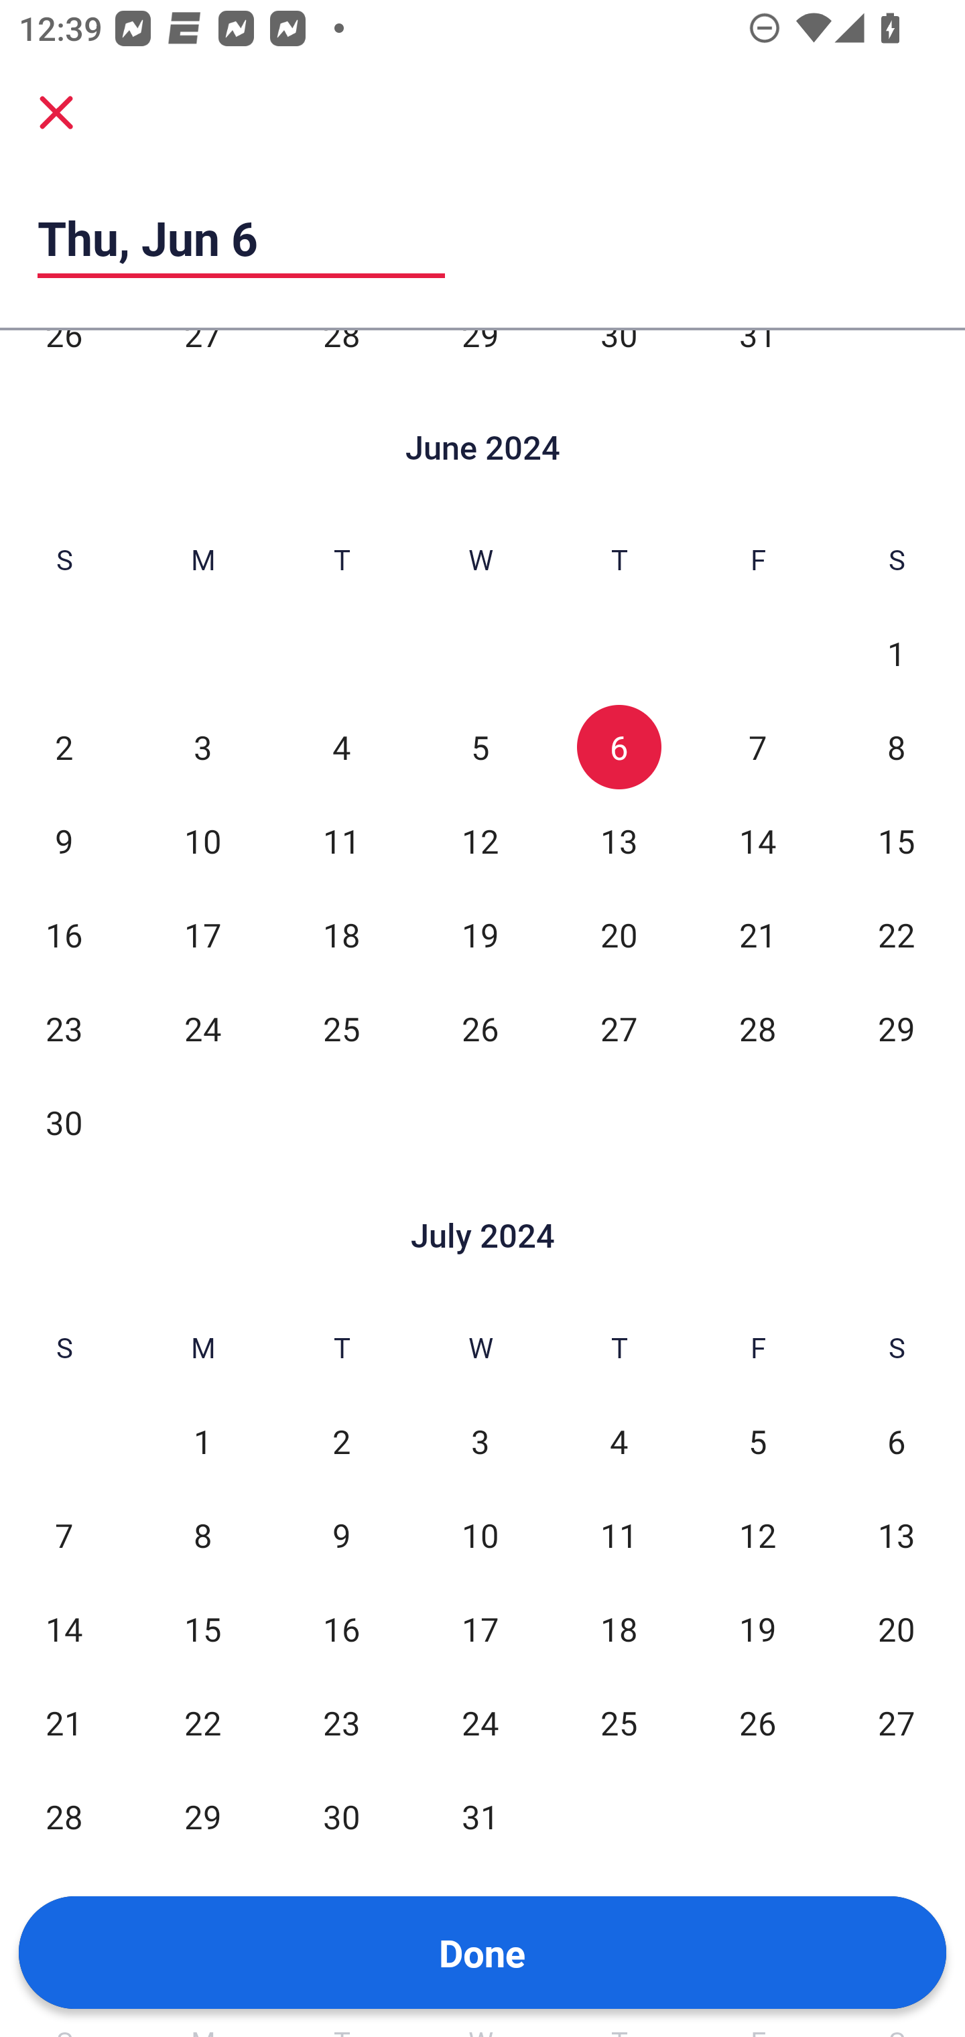  Describe the element at coordinates (757, 841) in the screenshot. I see `14 Fri, Jun 14, Not Selected` at that location.